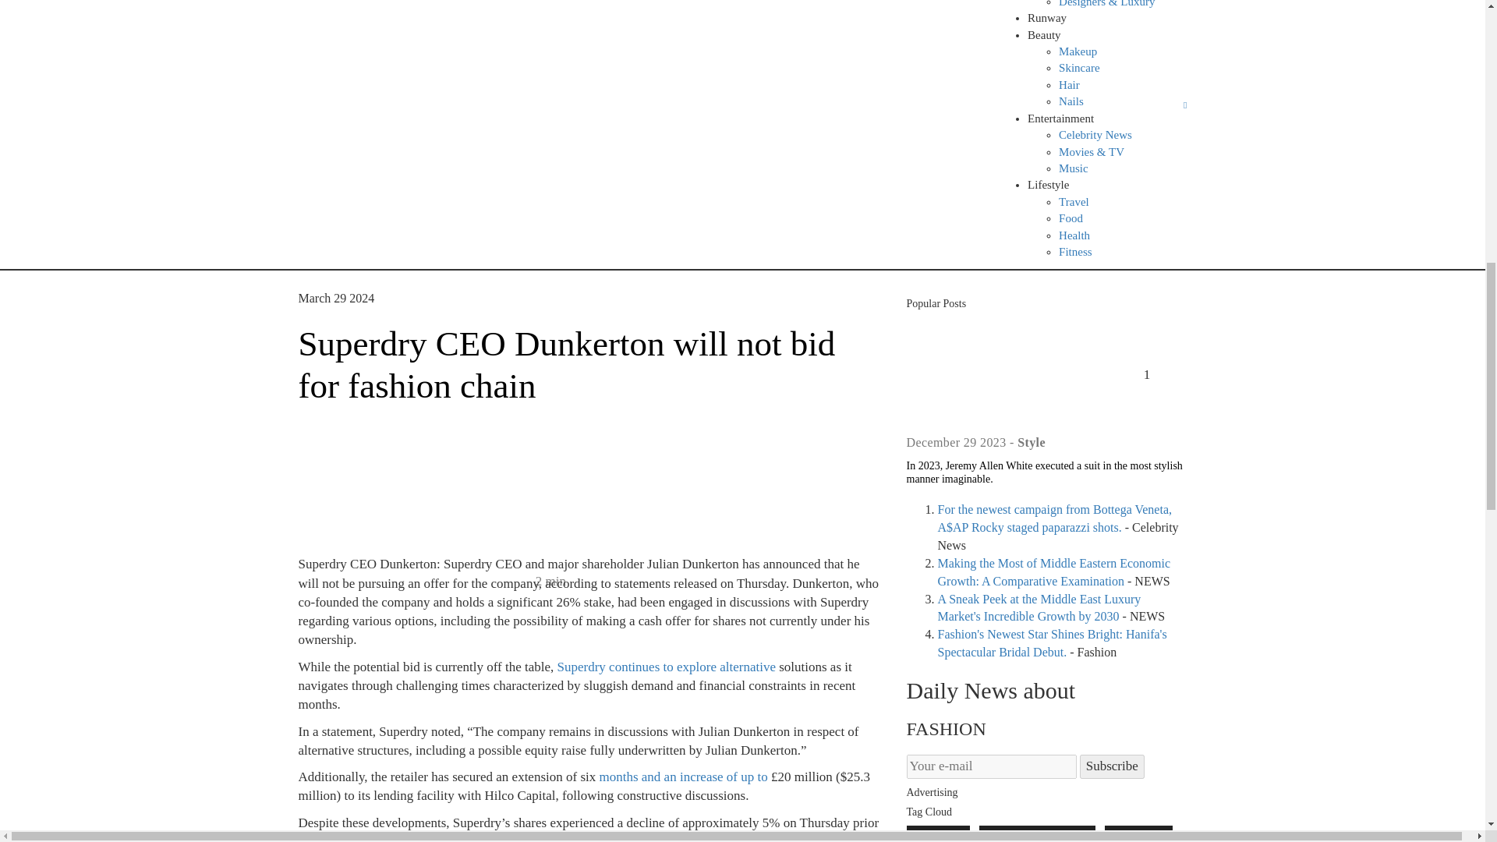 This screenshot has height=842, width=1497. I want to click on Beauty, so click(1044, 34).